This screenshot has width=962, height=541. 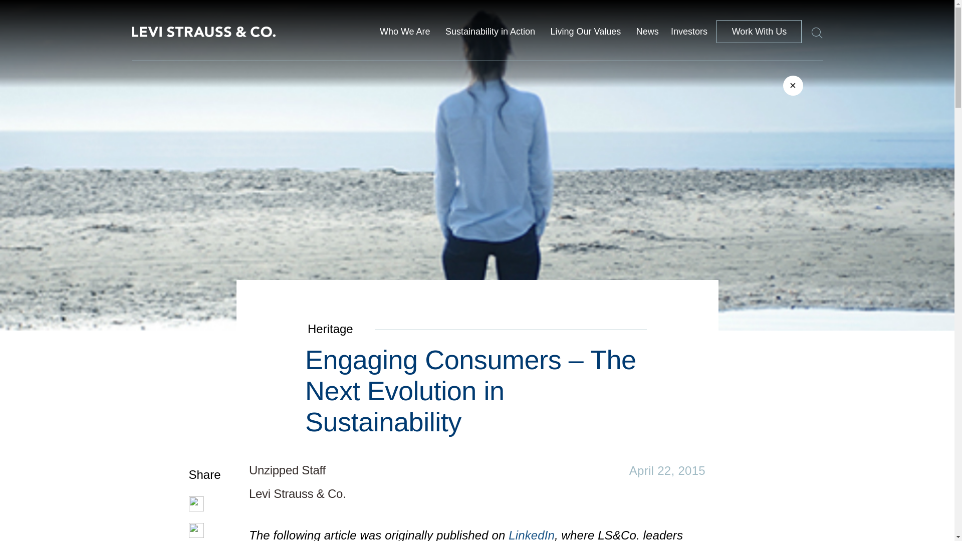 I want to click on Sustainability in Action, so click(x=490, y=31).